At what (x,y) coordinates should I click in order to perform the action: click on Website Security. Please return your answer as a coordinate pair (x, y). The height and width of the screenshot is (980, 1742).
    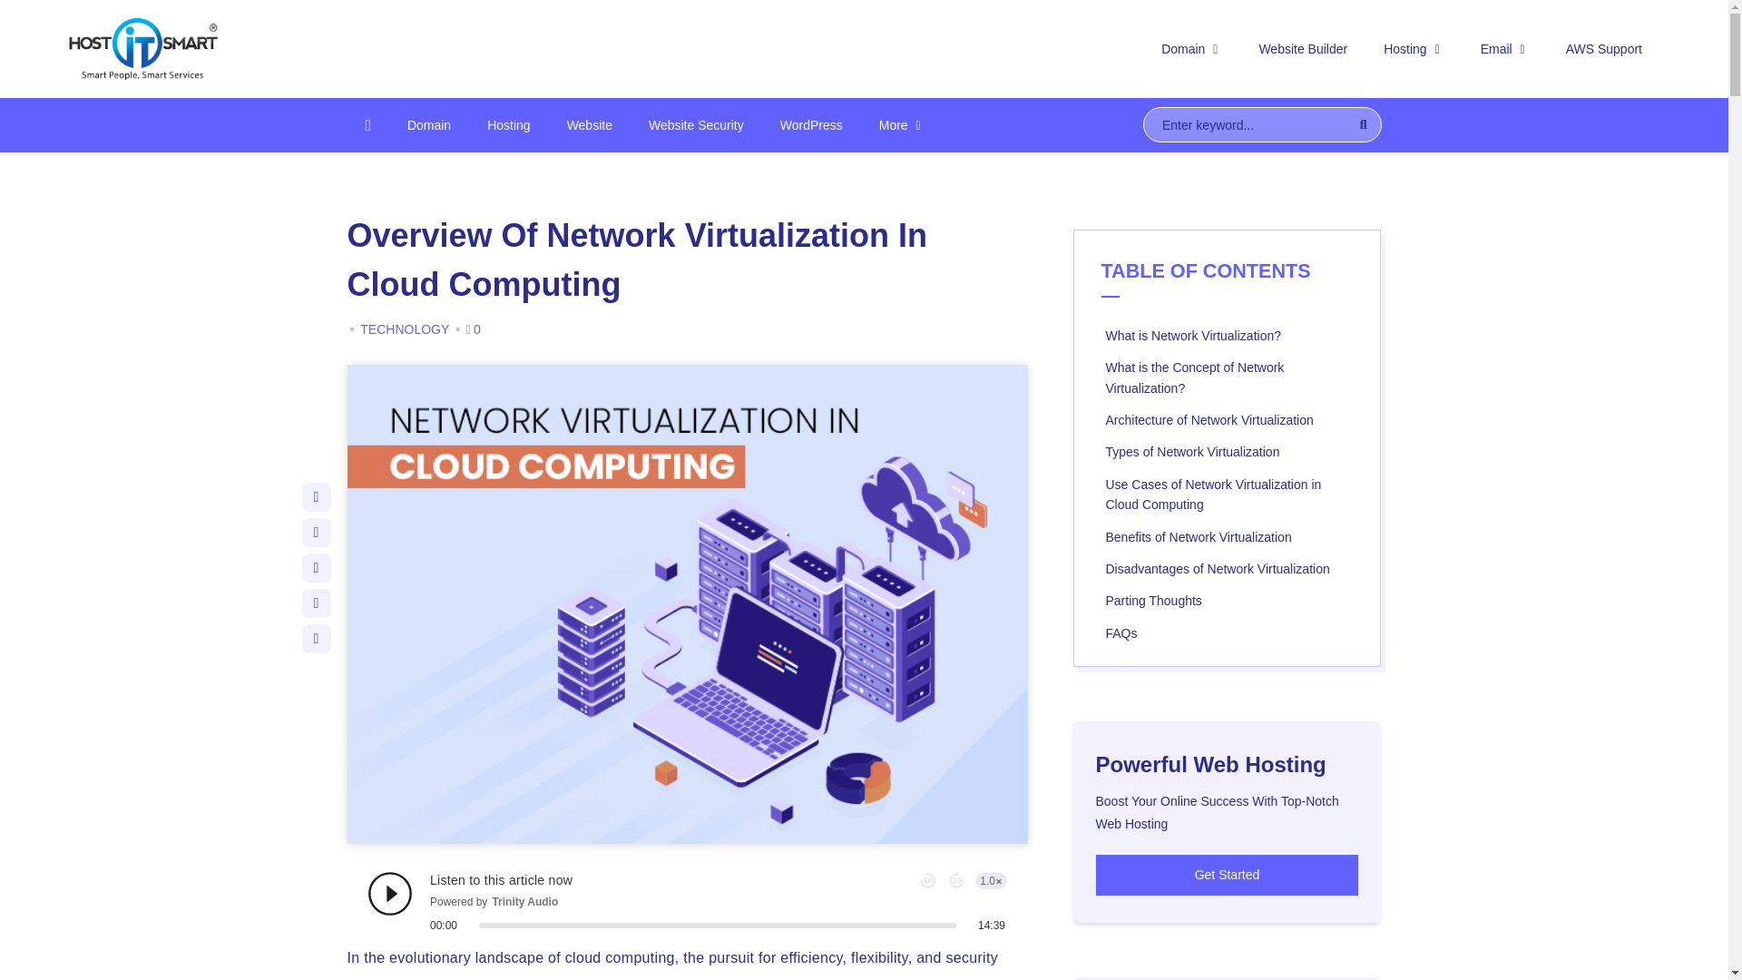
    Looking at the image, I should click on (697, 125).